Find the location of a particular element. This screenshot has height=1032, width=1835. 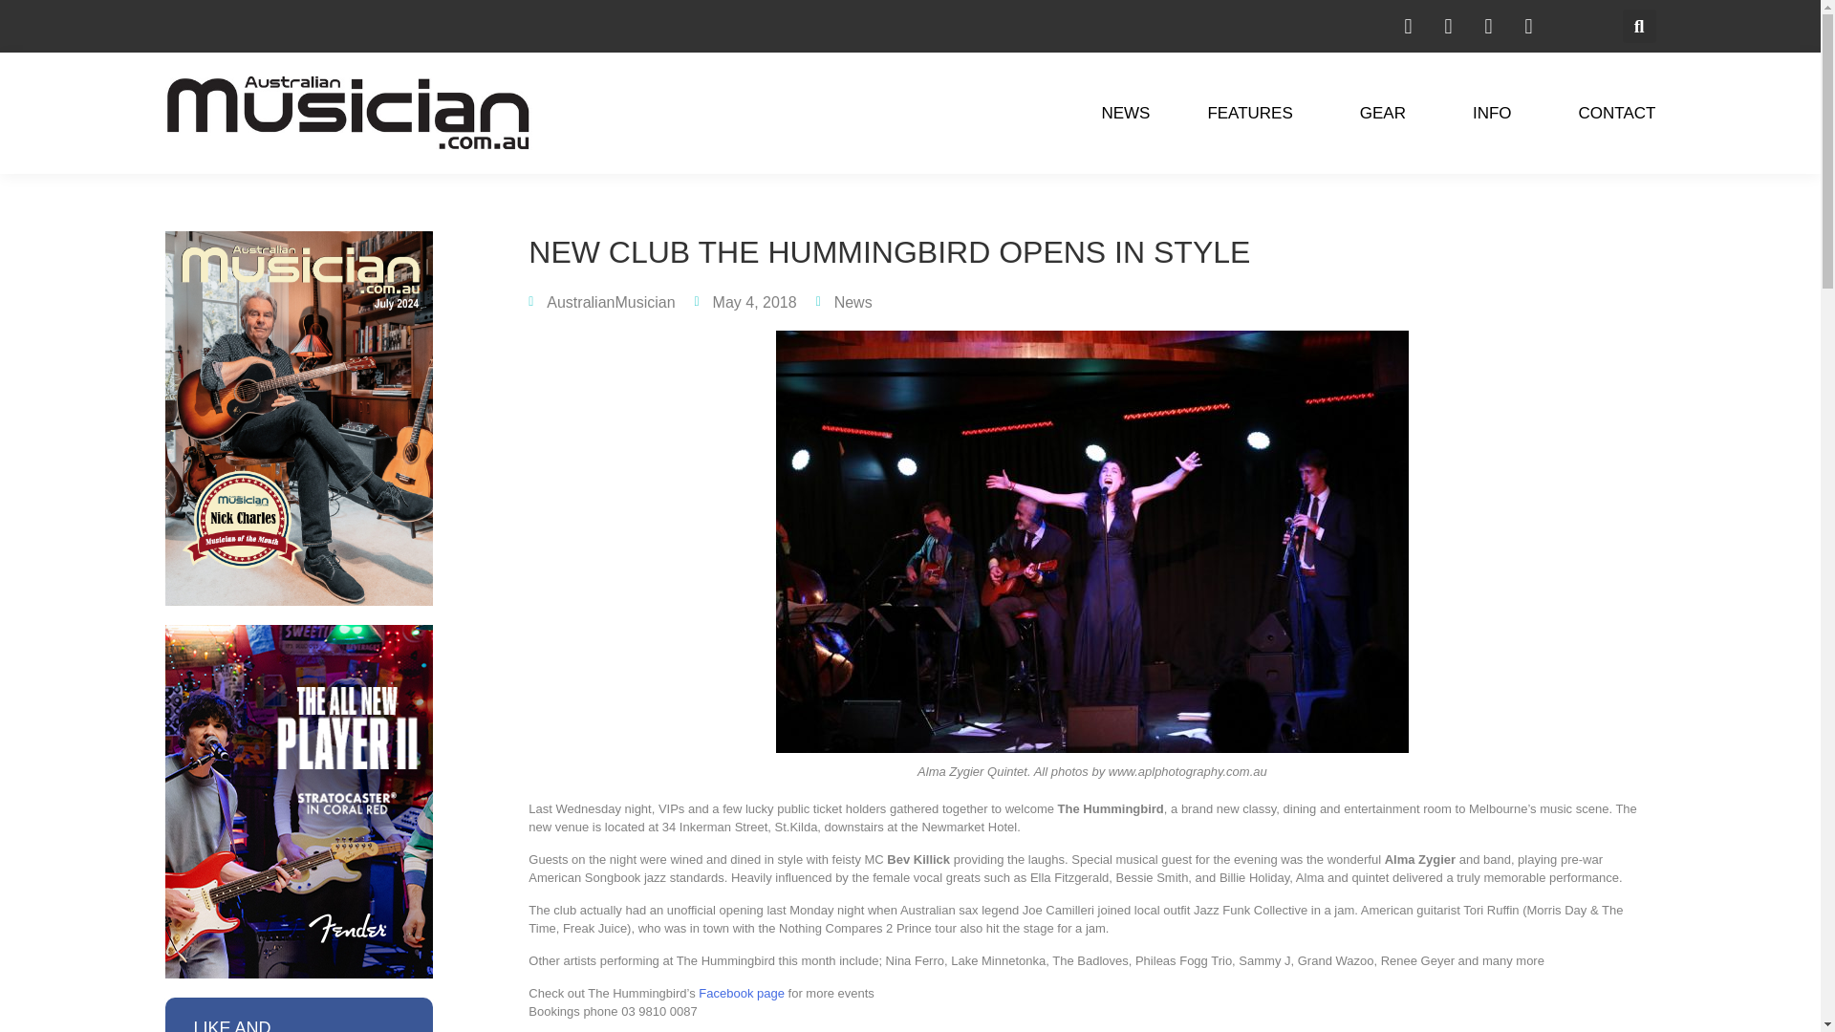

INFO is located at coordinates (1497, 113).